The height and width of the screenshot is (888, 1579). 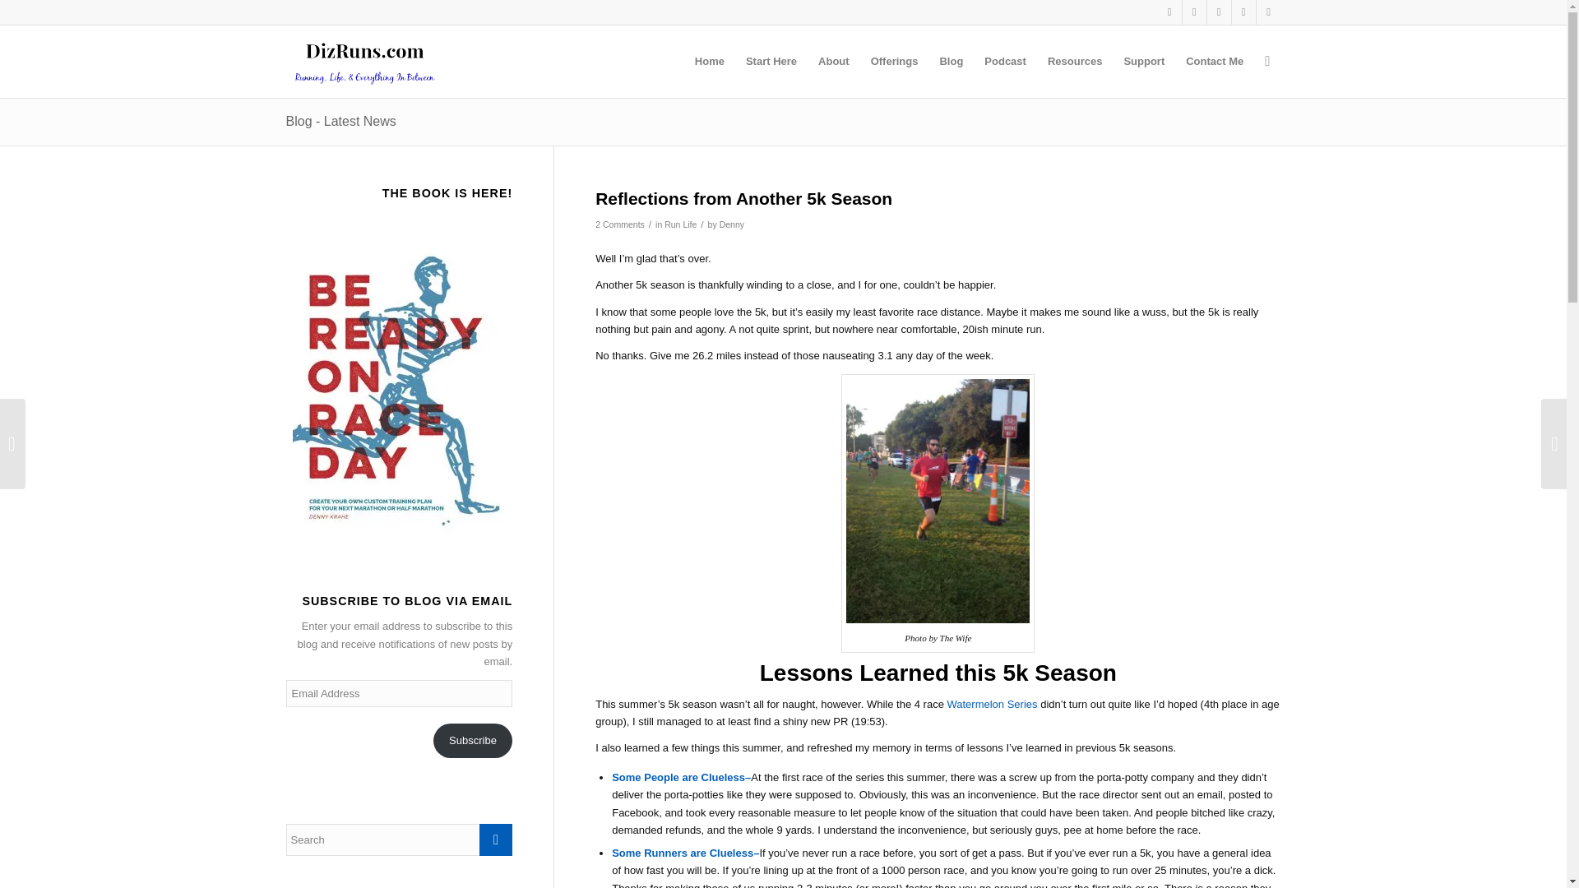 What do you see at coordinates (732, 224) in the screenshot?
I see `Denny` at bounding box center [732, 224].